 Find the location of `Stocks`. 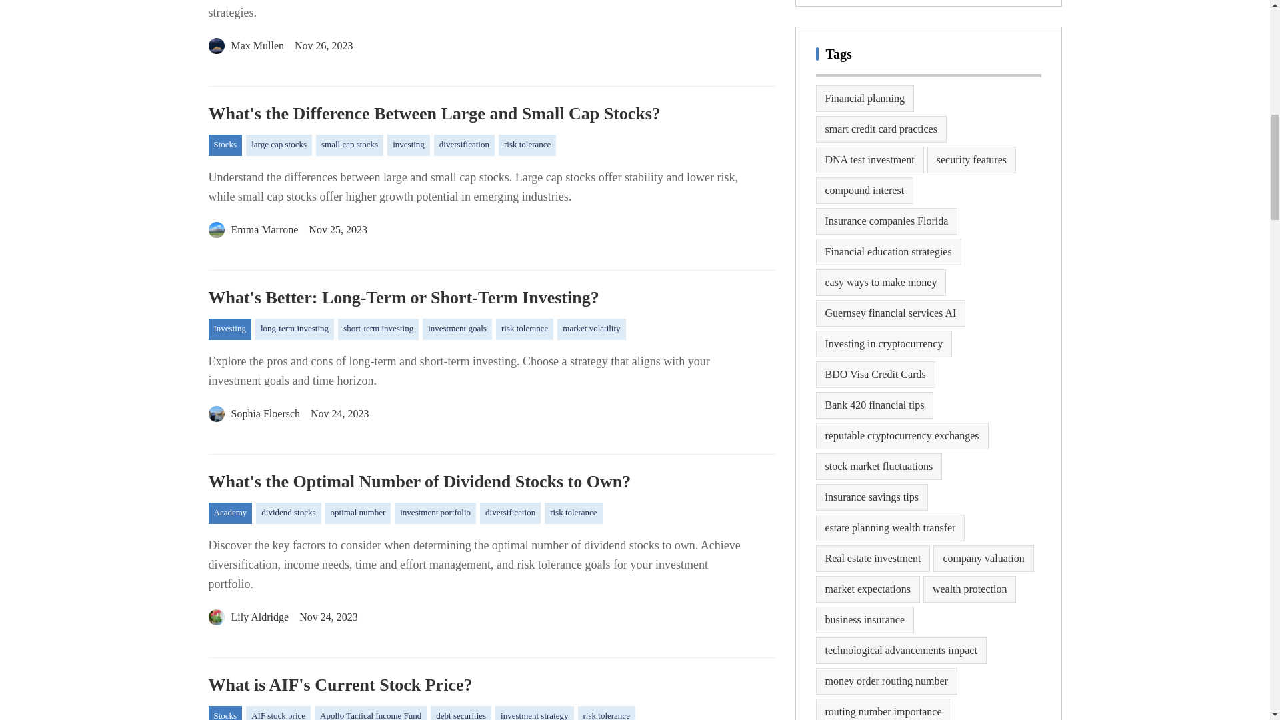

Stocks is located at coordinates (224, 145).